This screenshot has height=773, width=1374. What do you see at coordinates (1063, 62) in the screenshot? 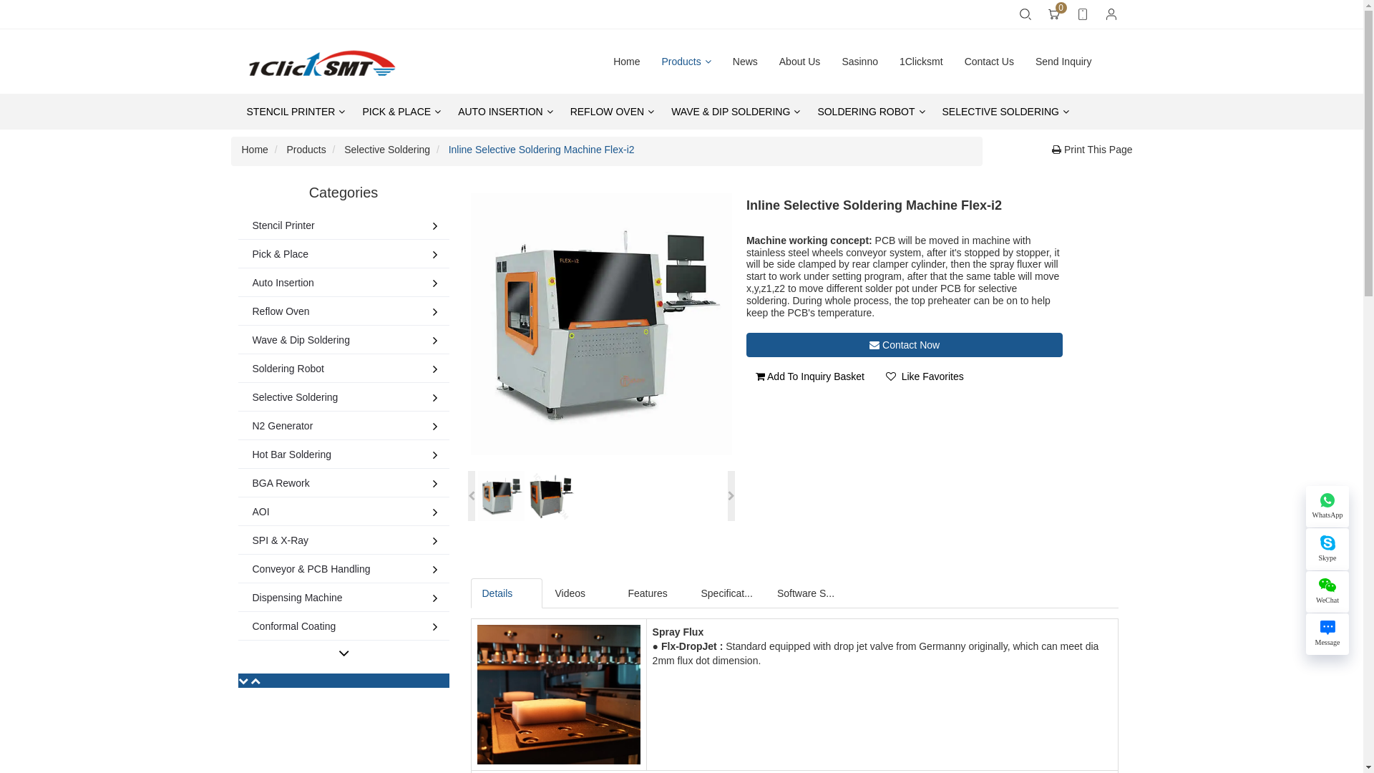
I see `Send Inquiry` at bounding box center [1063, 62].